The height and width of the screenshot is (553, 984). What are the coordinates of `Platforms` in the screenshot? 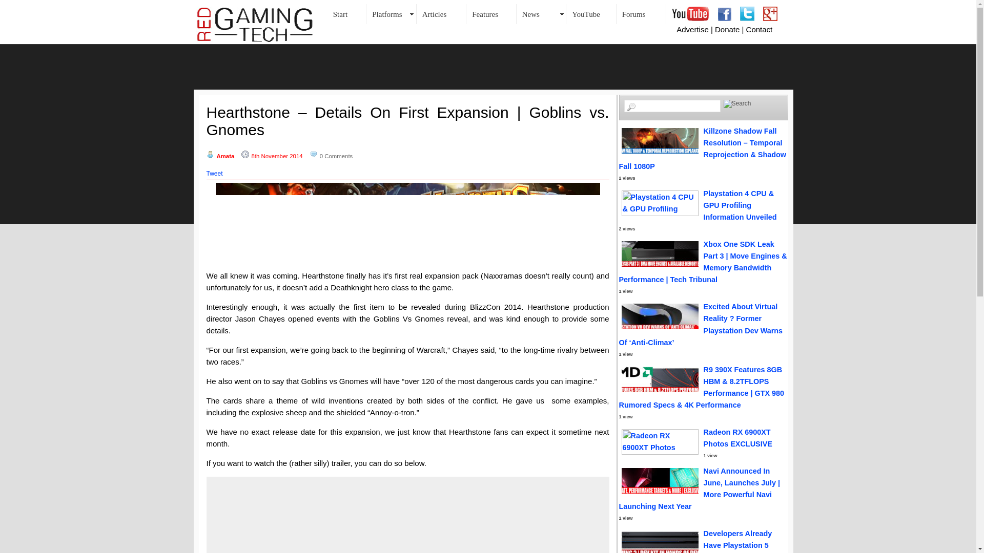 It's located at (391, 14).